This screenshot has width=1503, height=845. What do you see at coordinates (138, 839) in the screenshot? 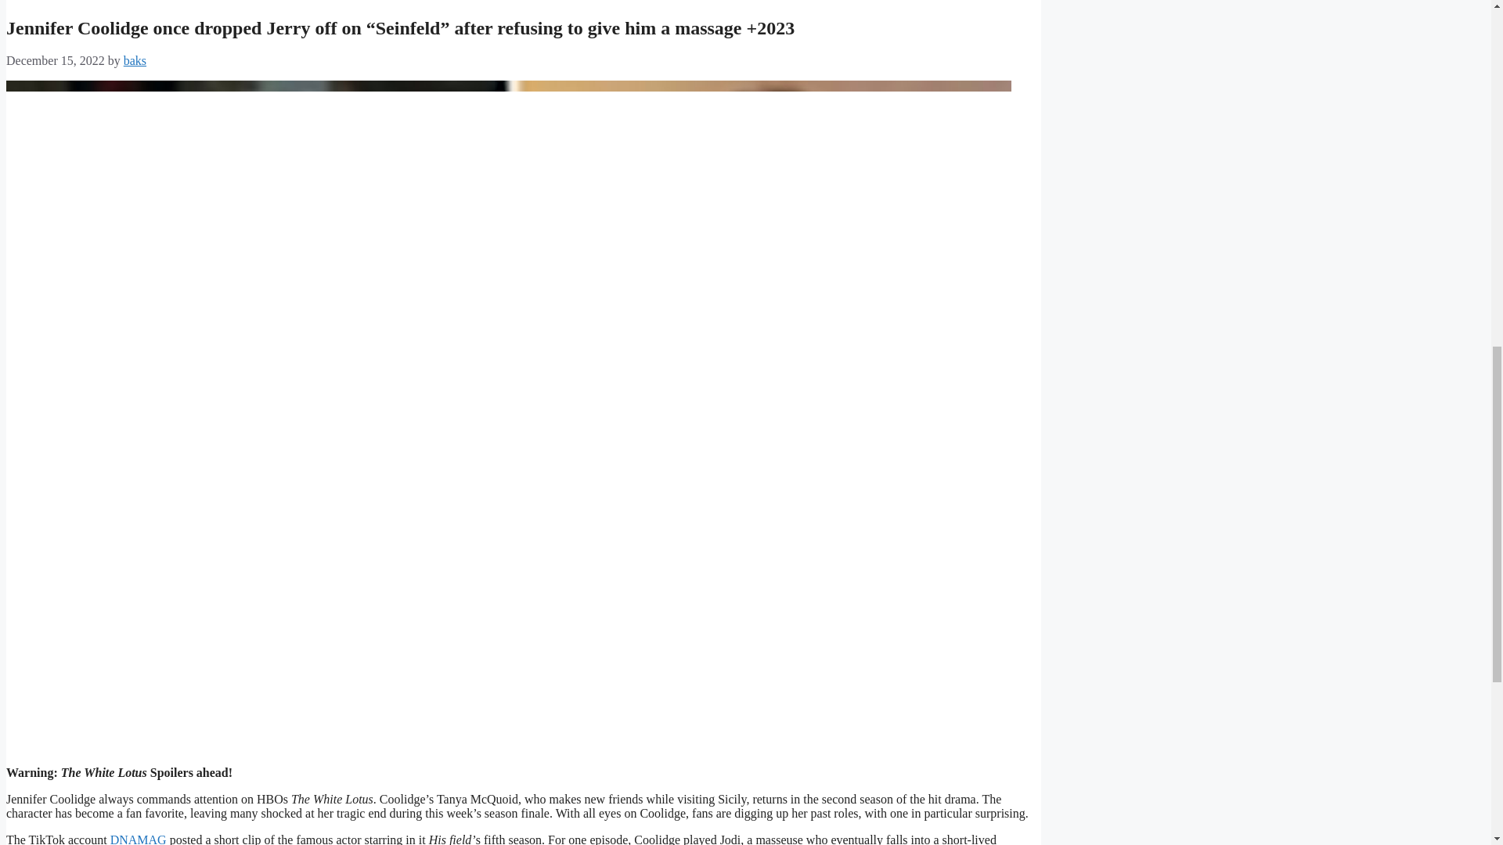
I see `DNAMAG` at bounding box center [138, 839].